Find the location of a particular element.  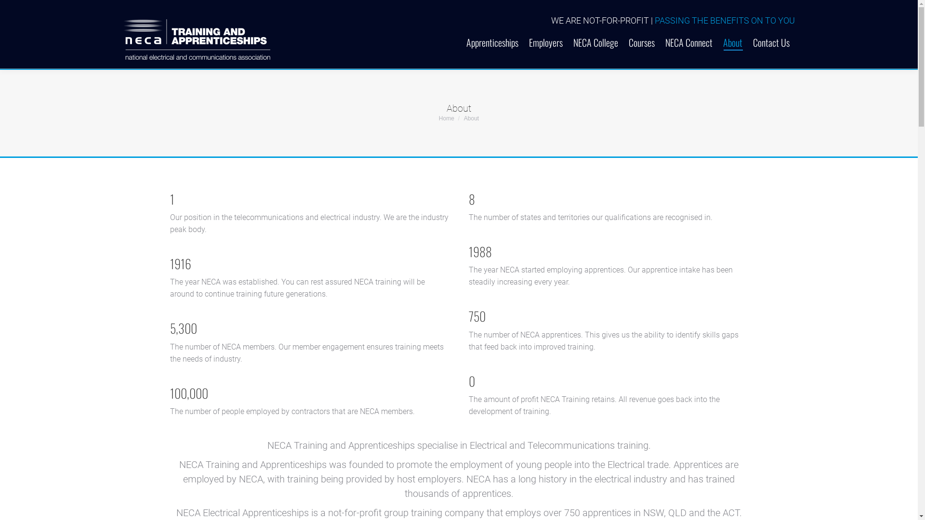

Home is located at coordinates (447, 118).